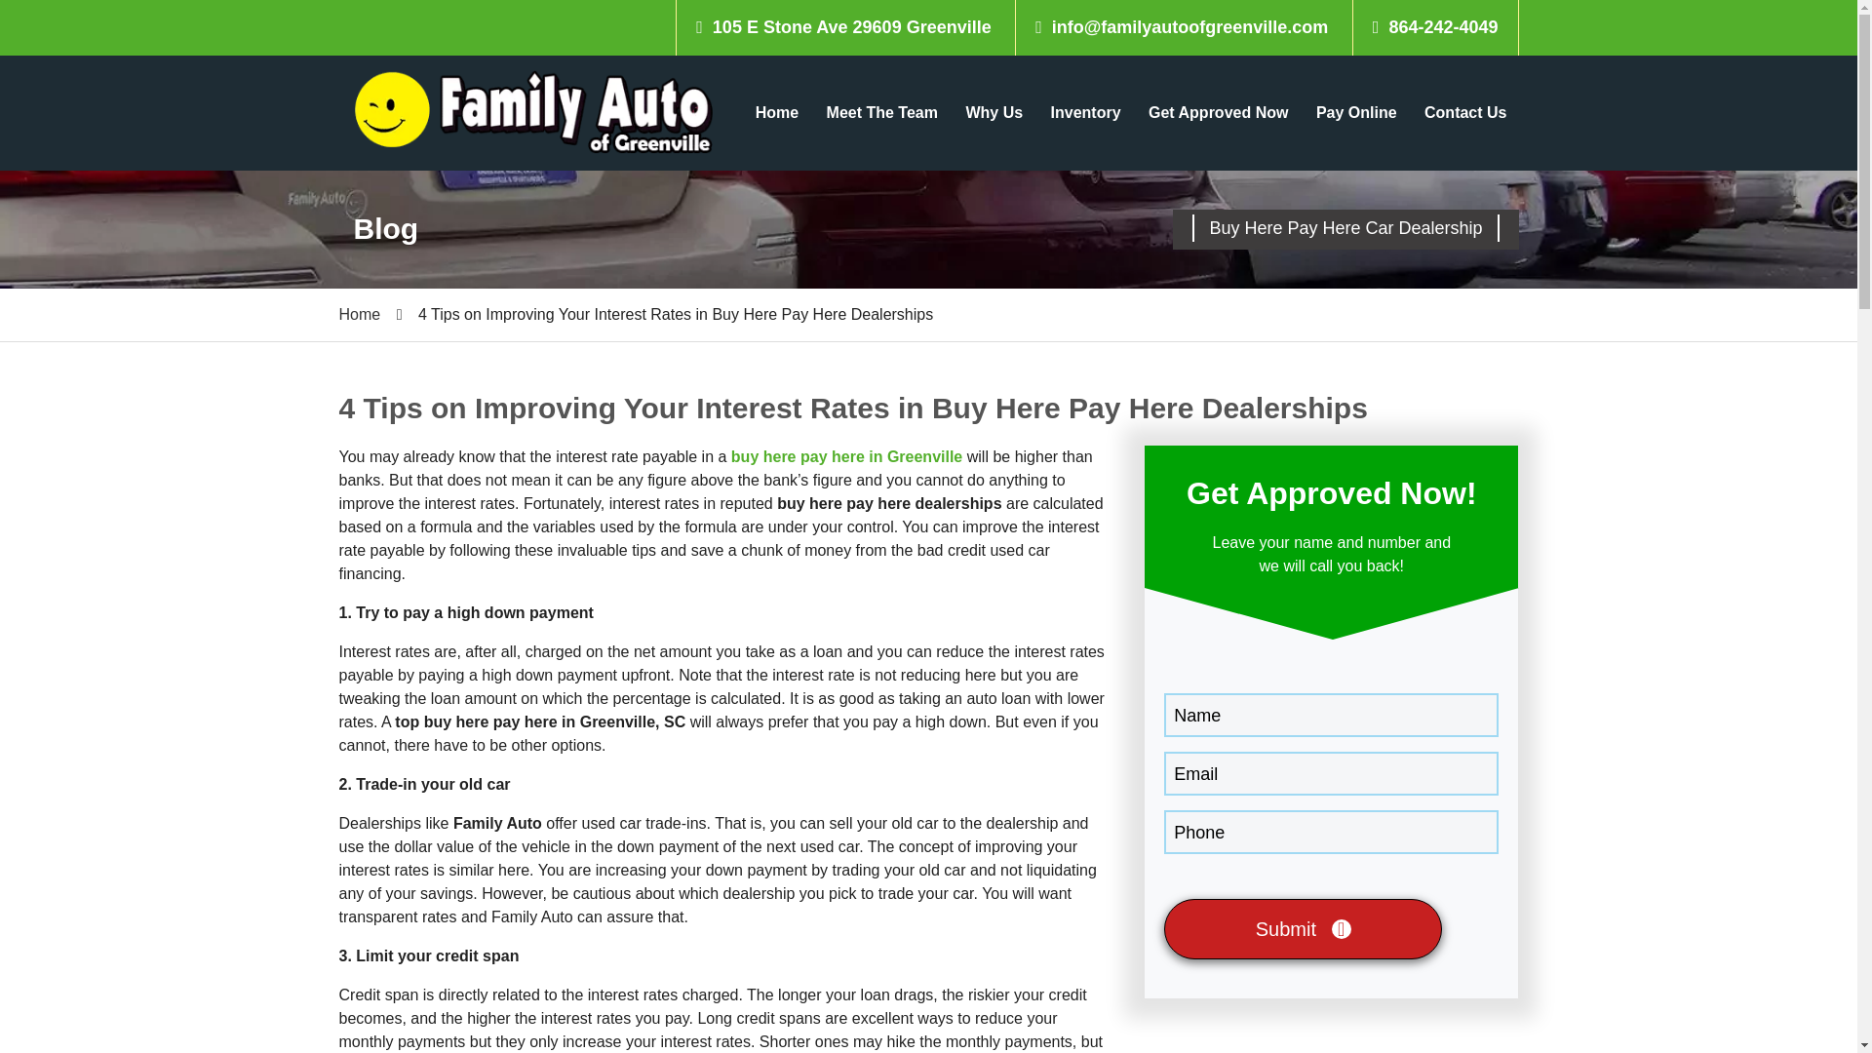  What do you see at coordinates (994, 113) in the screenshot?
I see `Why Us` at bounding box center [994, 113].